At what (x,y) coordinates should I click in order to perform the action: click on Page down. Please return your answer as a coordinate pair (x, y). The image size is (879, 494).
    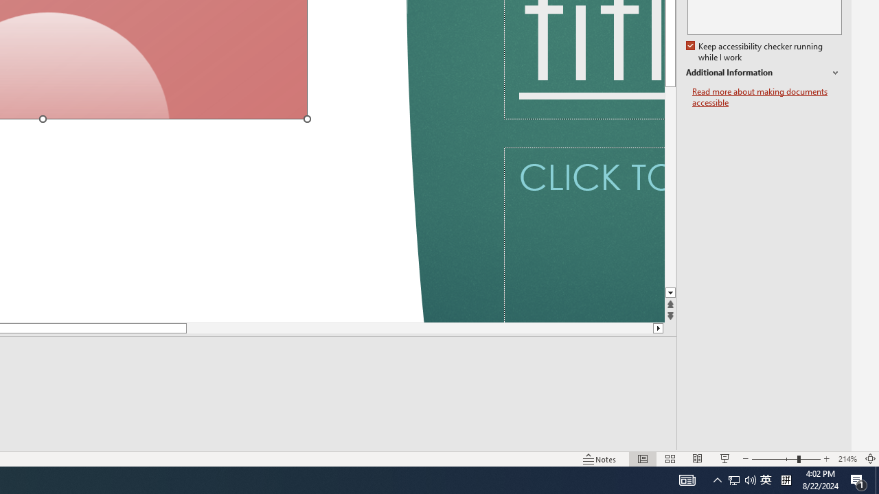
    Looking at the image, I should click on (393, 328).